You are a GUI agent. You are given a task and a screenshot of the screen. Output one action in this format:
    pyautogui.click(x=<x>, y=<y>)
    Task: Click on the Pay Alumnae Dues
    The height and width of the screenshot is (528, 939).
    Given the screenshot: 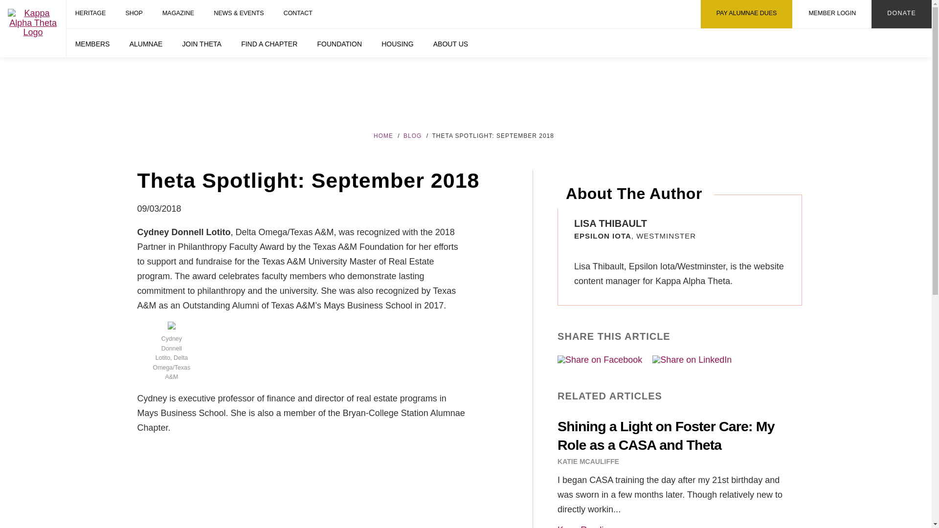 What is the action you would take?
    pyautogui.click(x=746, y=14)
    